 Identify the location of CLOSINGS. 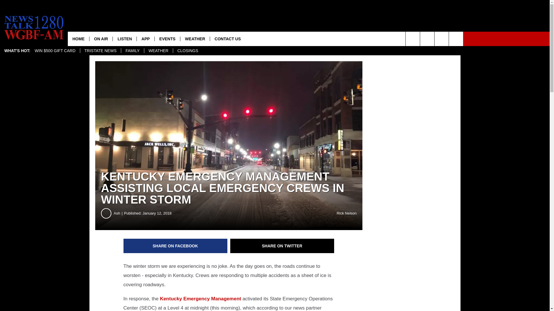
(188, 51).